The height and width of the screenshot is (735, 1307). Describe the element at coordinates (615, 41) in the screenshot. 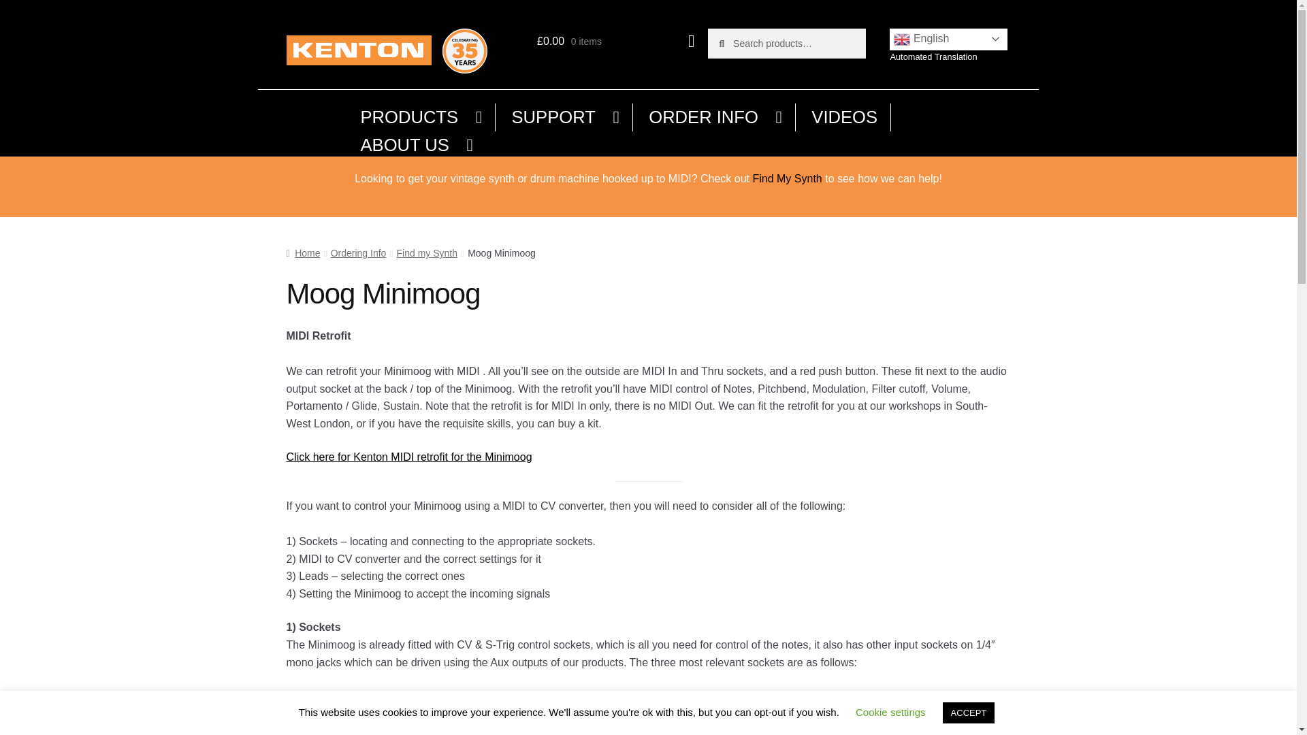

I see `View your shopping basket` at that location.